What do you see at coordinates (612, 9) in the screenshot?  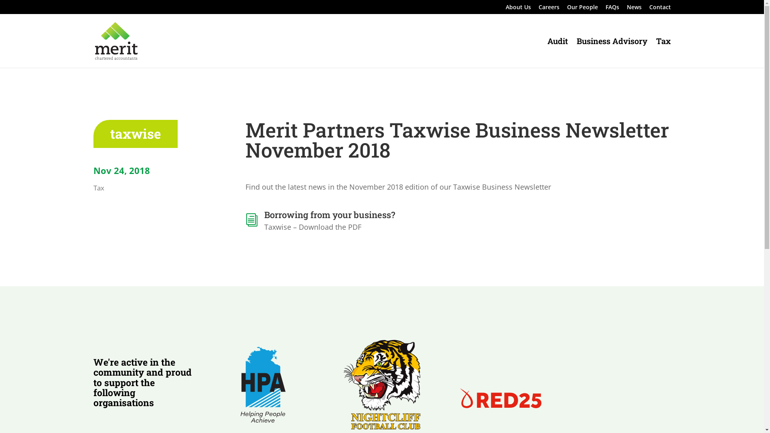 I see `FAQs` at bounding box center [612, 9].